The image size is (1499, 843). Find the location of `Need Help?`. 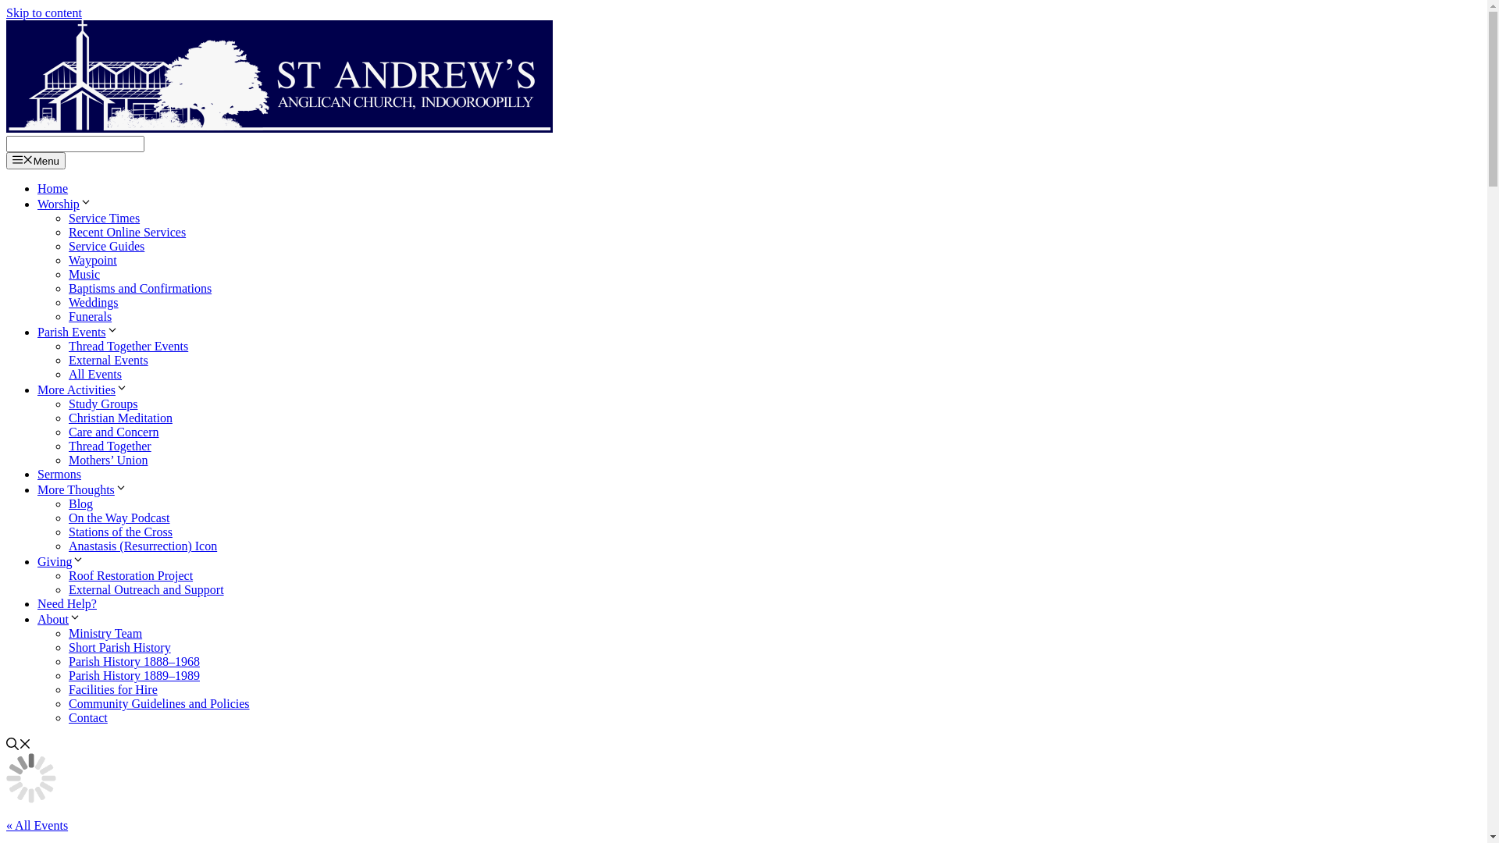

Need Help? is located at coordinates (67, 604).